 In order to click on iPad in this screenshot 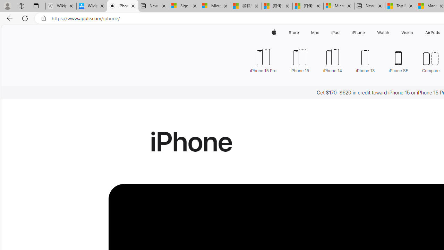, I will do `click(335, 33)`.